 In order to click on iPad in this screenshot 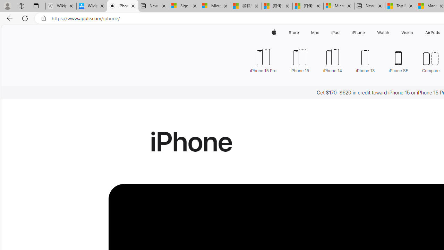, I will do `click(335, 33)`.